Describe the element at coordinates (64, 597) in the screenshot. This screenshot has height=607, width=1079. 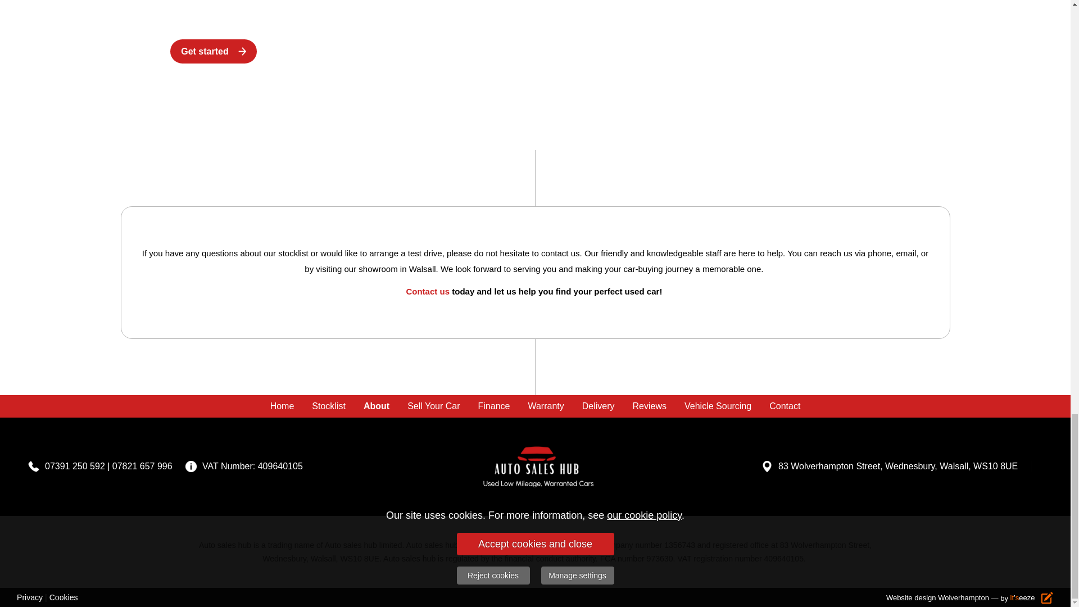
I see `Cookies` at that location.